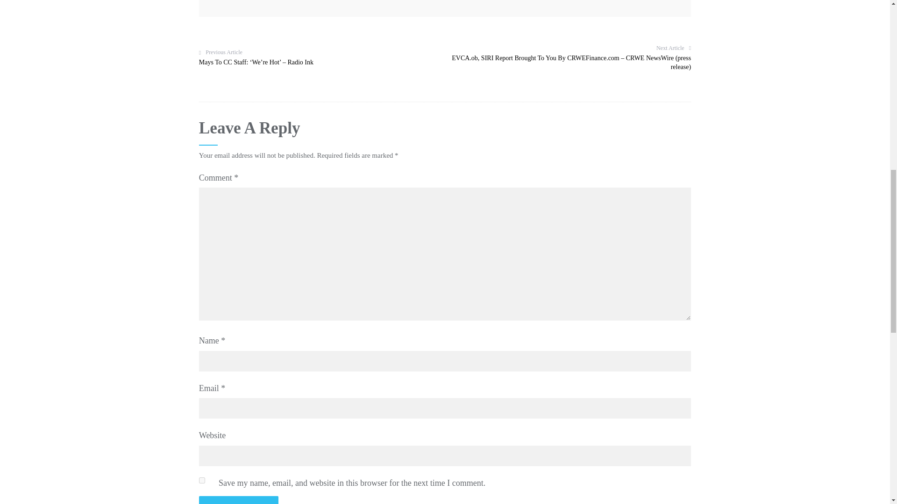 Image resolution: width=897 pixels, height=504 pixels. What do you see at coordinates (202, 480) in the screenshot?
I see `yes` at bounding box center [202, 480].